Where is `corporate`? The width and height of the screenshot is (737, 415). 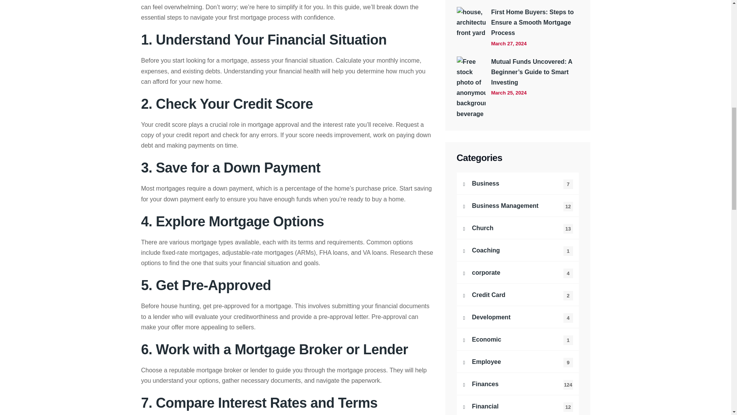 corporate is located at coordinates (517, 272).